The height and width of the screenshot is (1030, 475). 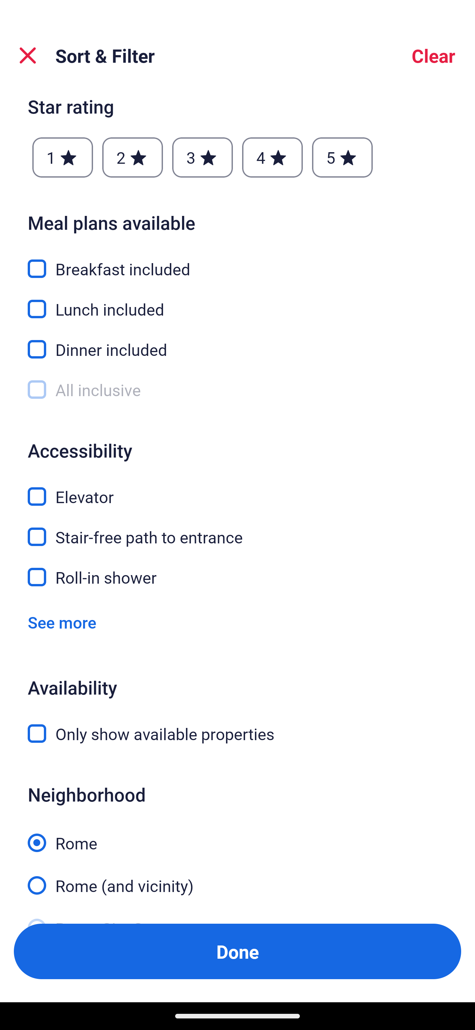 I want to click on Breakfast included, Breakfast included, so click(x=237, y=261).